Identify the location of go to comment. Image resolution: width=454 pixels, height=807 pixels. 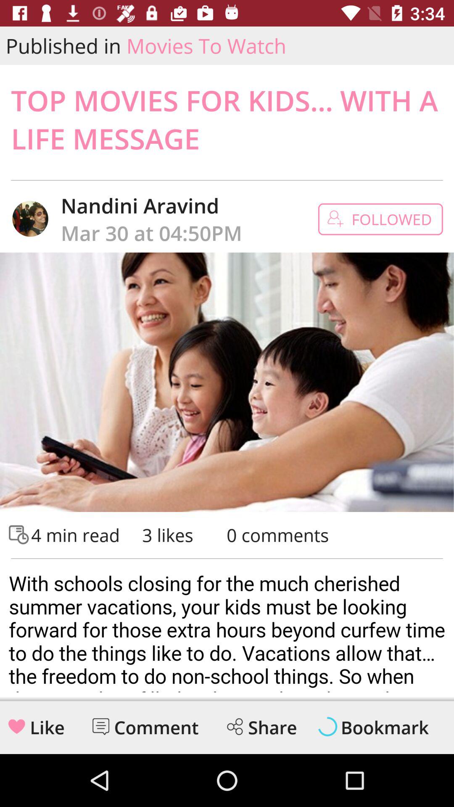
(156, 727).